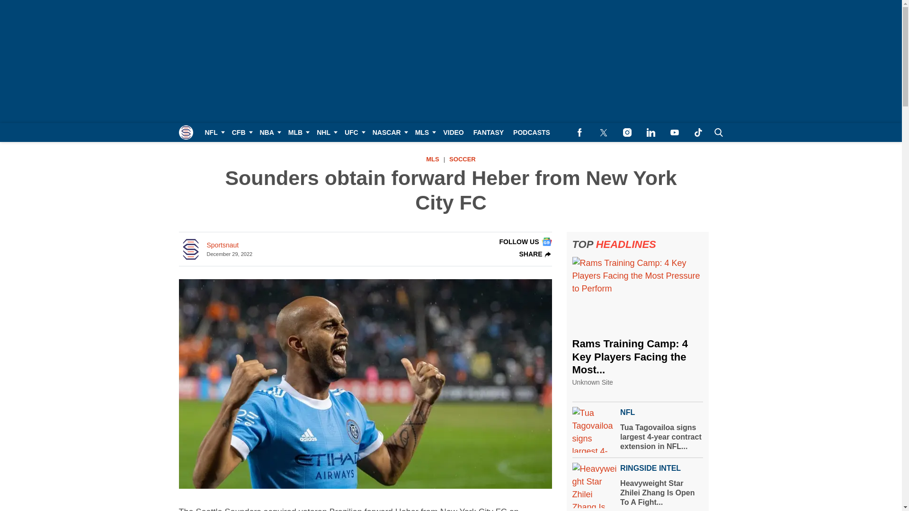  I want to click on CFB, so click(241, 132).